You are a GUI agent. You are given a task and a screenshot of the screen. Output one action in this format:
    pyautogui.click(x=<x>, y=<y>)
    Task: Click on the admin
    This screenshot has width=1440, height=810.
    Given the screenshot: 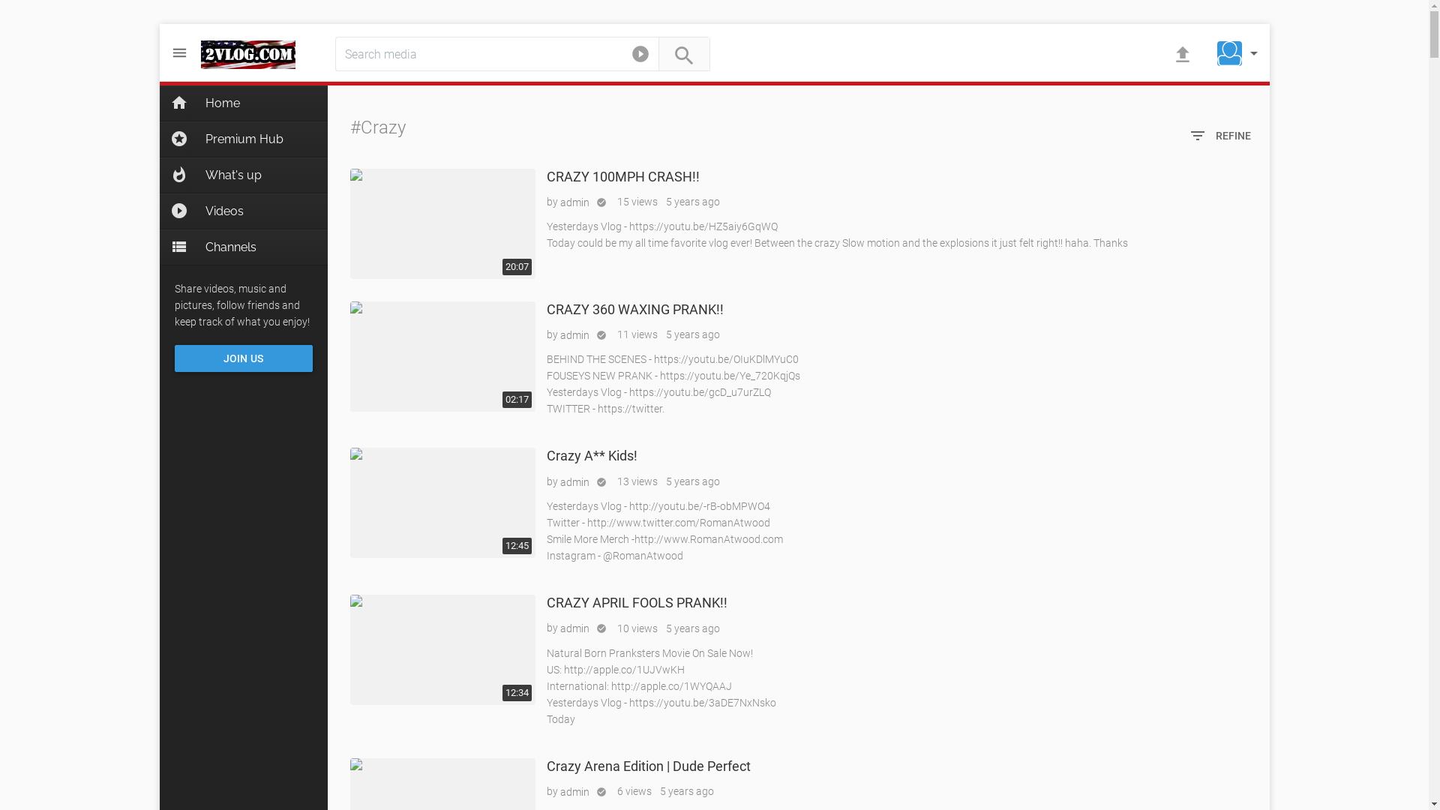 What is the action you would take?
    pyautogui.click(x=574, y=202)
    